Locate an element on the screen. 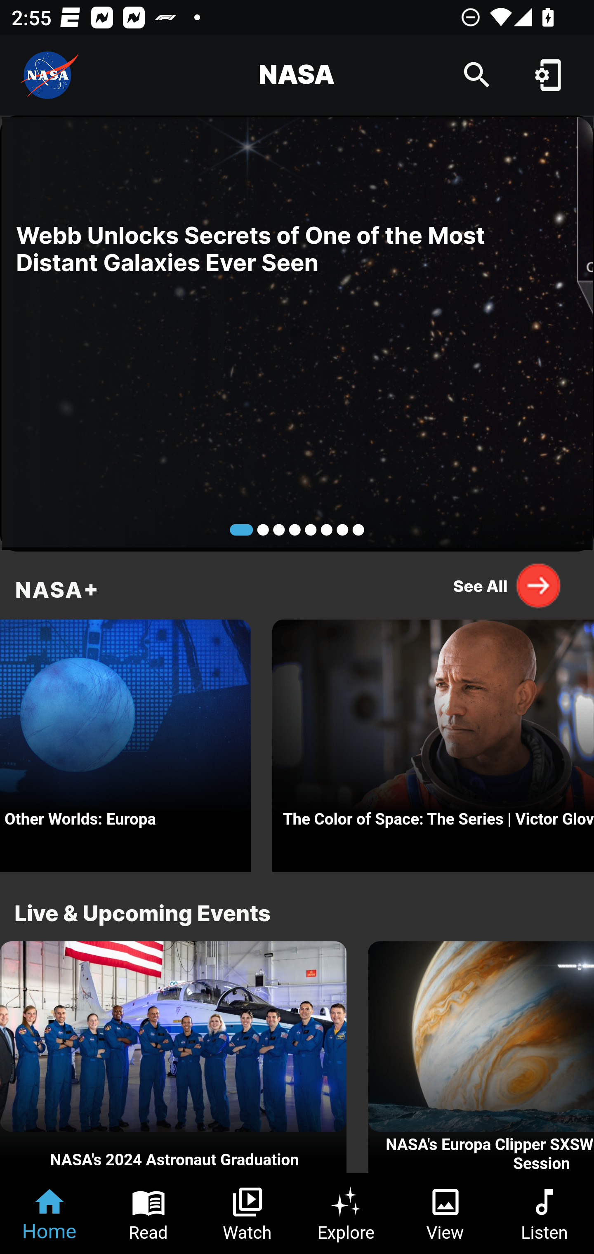 Image resolution: width=594 pixels, height=1254 pixels. Home
Tab 1 of 6 is located at coordinates (49, 1214).